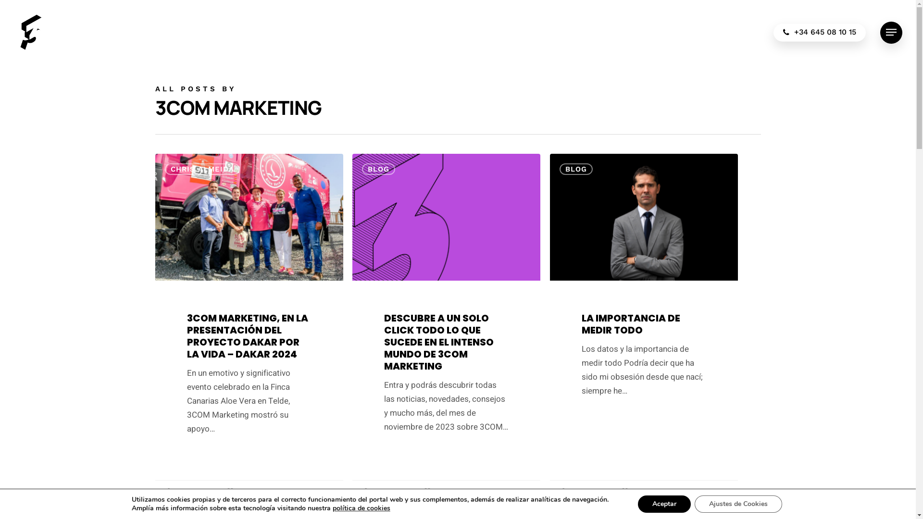  I want to click on 0, so click(628, 492).